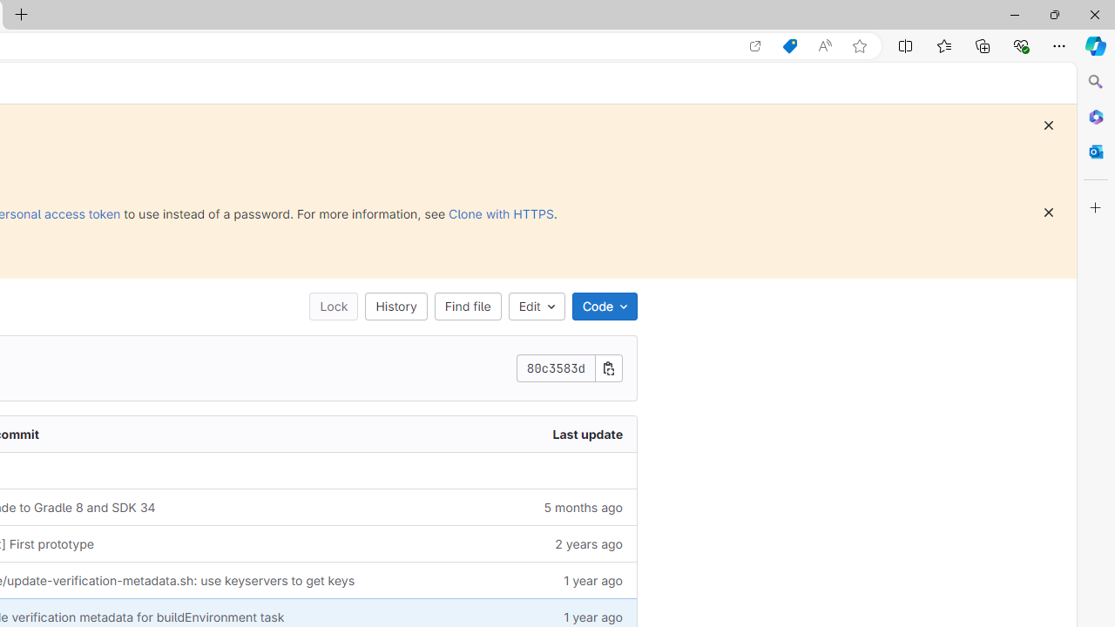  I want to click on Clone with HTTPS, so click(501, 213).